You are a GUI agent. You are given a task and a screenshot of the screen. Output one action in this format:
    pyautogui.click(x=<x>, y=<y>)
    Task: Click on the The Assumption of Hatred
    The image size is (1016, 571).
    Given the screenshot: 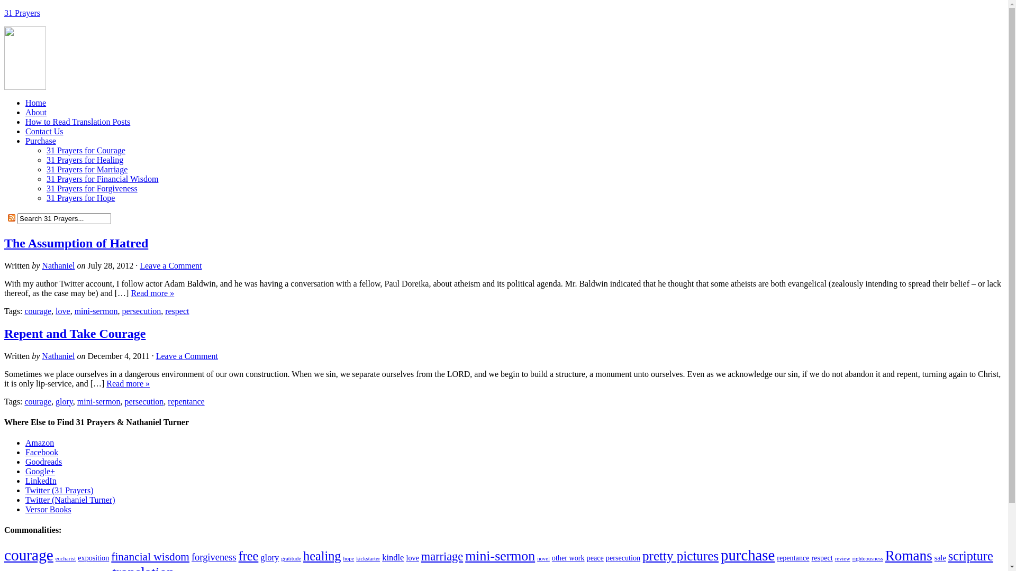 What is the action you would take?
    pyautogui.click(x=76, y=243)
    